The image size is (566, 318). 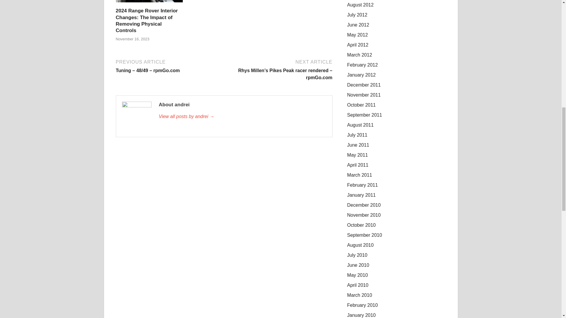 What do you see at coordinates (358, 25) in the screenshot?
I see `June 2012` at bounding box center [358, 25].